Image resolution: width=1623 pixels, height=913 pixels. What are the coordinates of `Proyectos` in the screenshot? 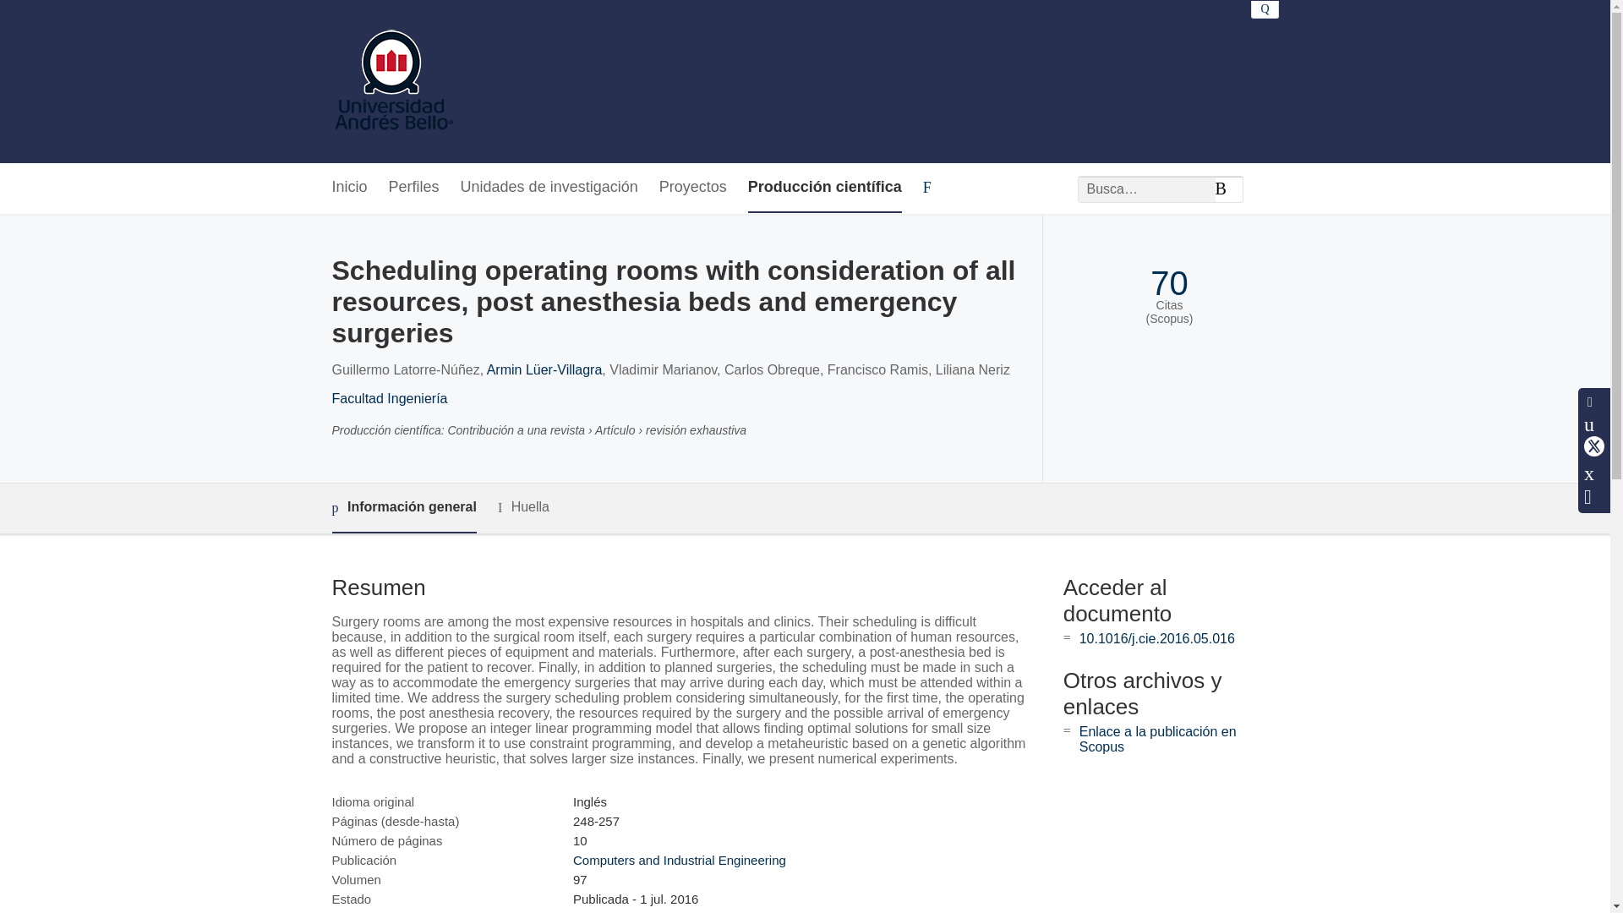 It's located at (693, 188).